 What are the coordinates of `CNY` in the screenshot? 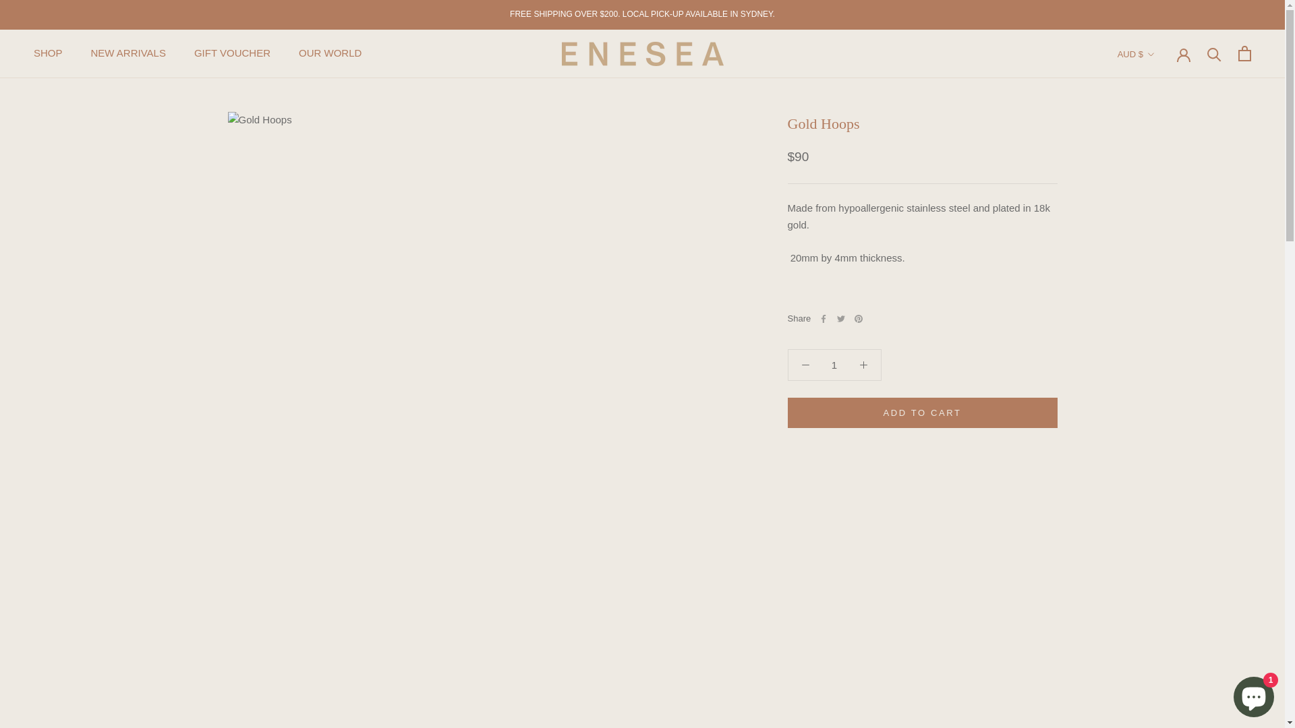 It's located at (1160, 531).